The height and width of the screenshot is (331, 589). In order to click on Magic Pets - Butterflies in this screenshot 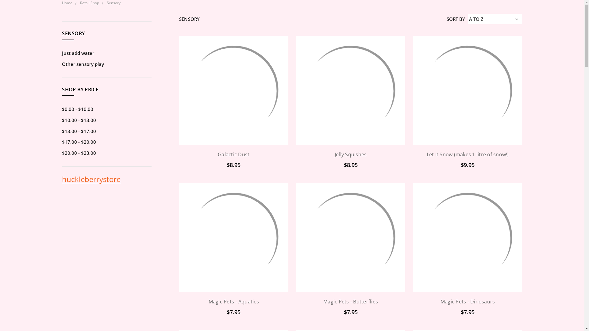, I will do `click(350, 238)`.